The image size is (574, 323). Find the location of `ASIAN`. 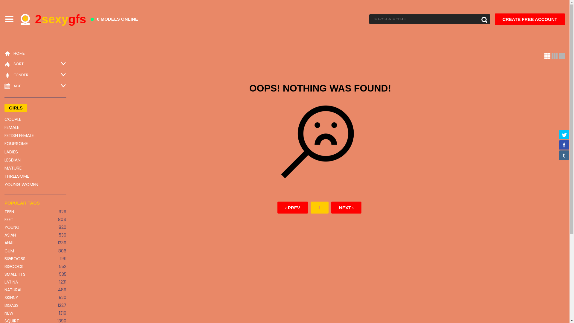

ASIAN is located at coordinates (10, 235).